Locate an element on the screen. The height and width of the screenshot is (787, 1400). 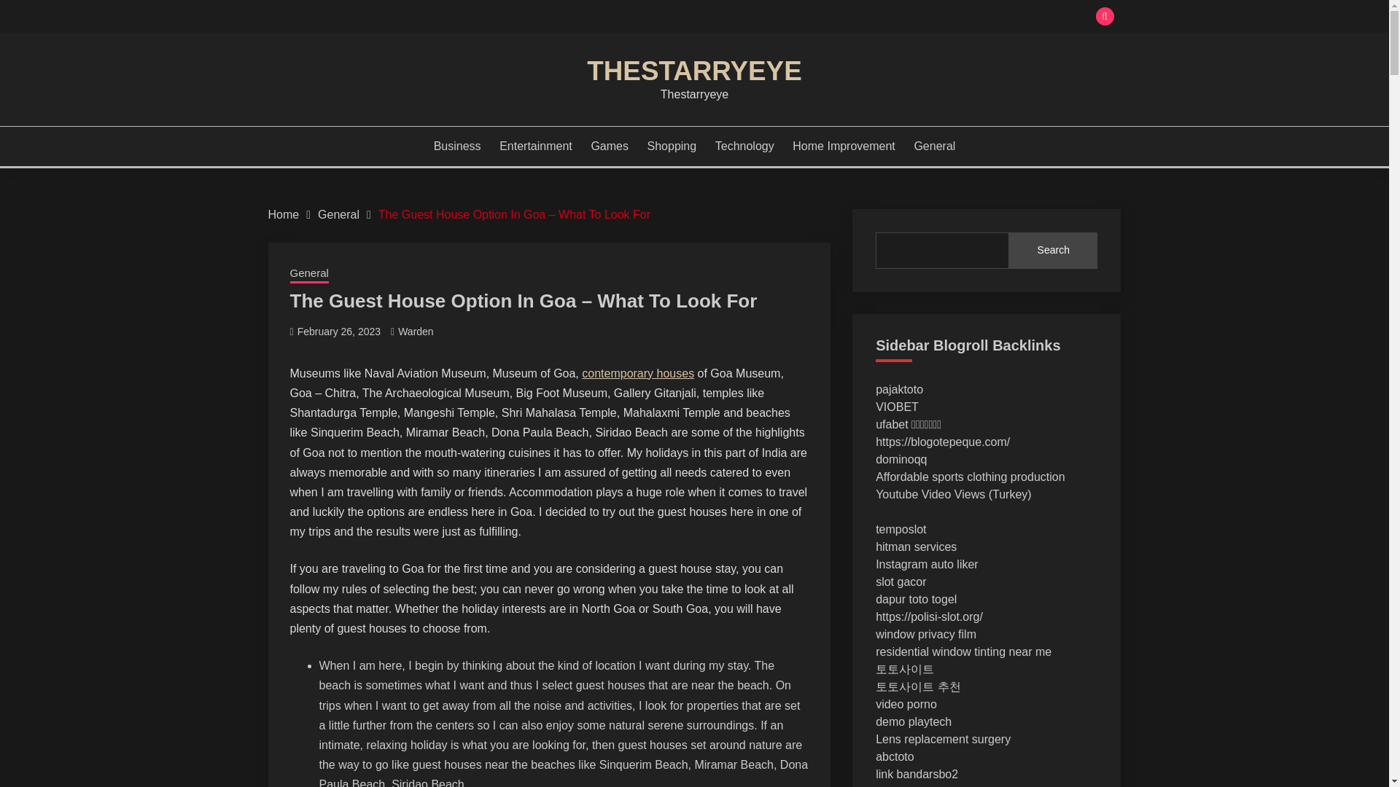
Entertainment is located at coordinates (536, 146).